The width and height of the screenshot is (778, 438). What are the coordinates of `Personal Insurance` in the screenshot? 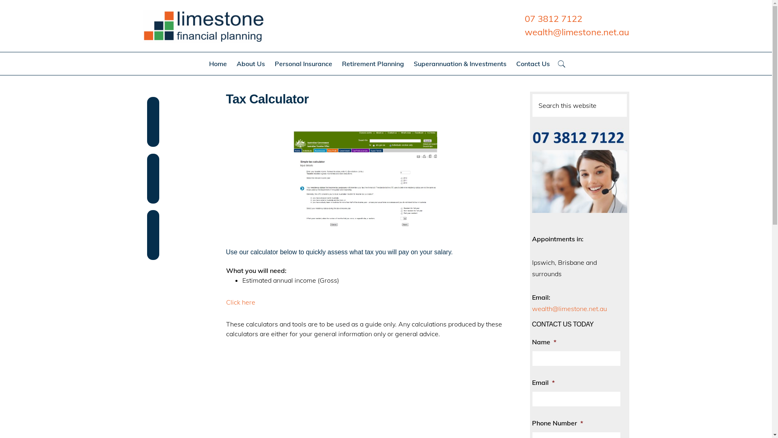 It's located at (304, 64).